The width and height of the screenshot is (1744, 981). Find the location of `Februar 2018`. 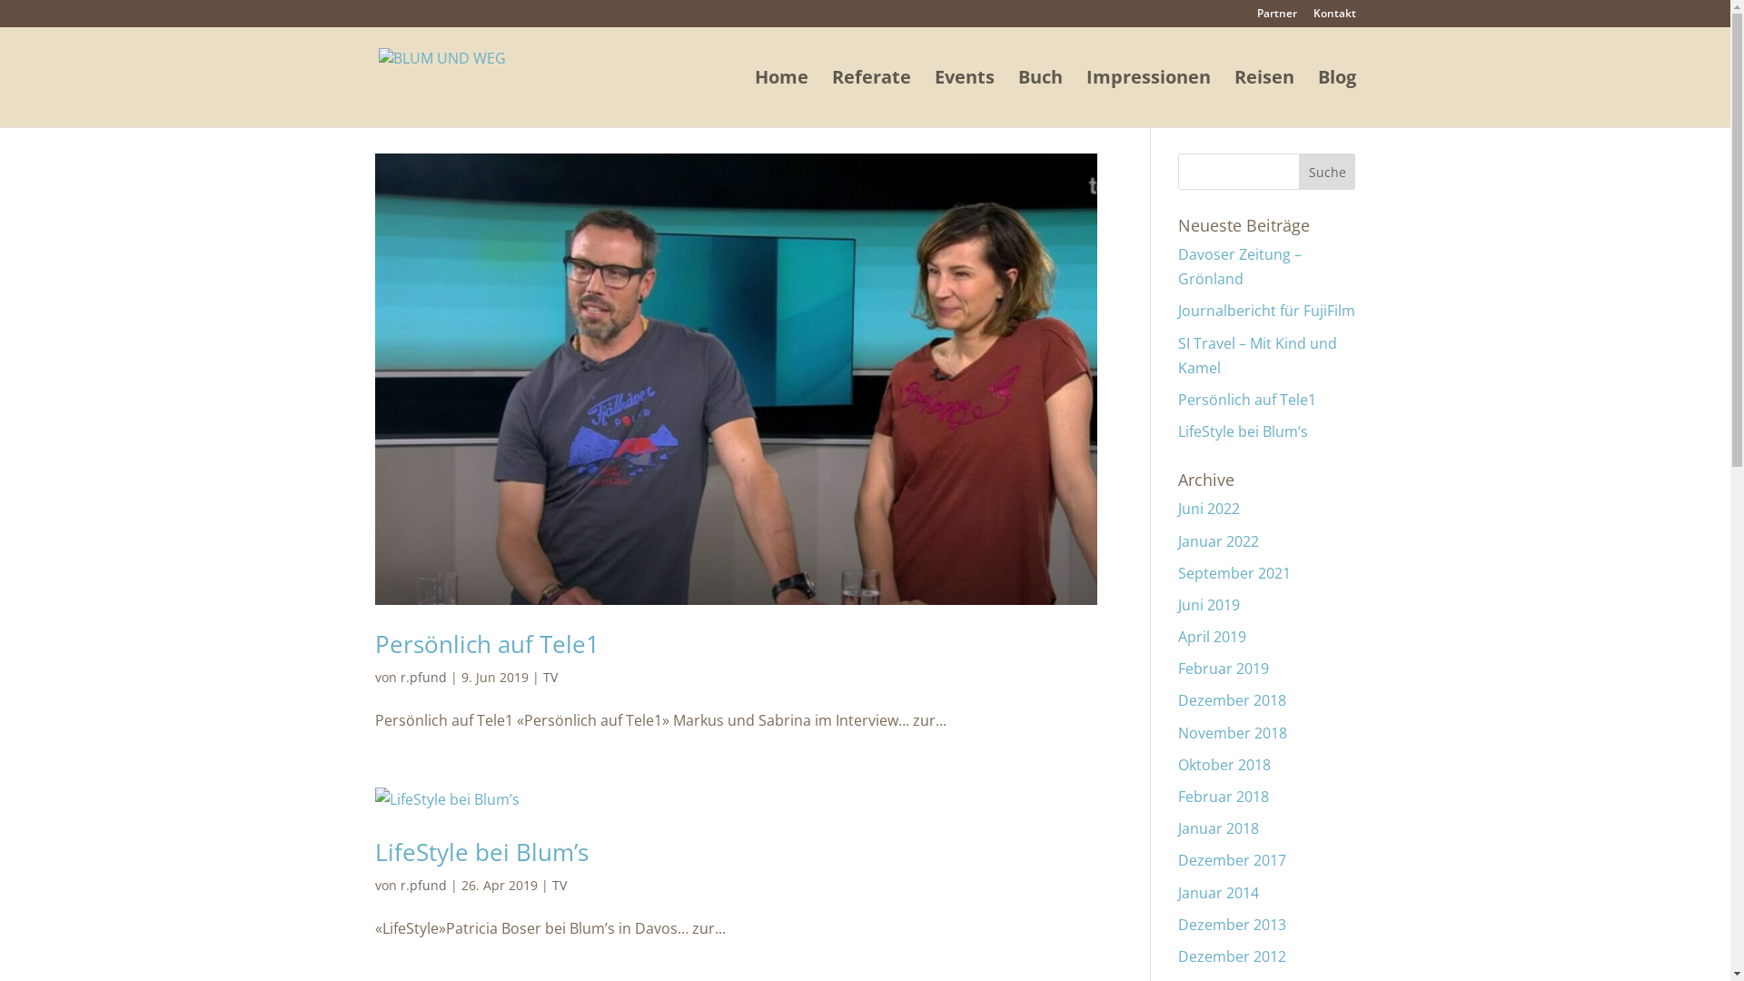

Februar 2018 is located at coordinates (1224, 797).